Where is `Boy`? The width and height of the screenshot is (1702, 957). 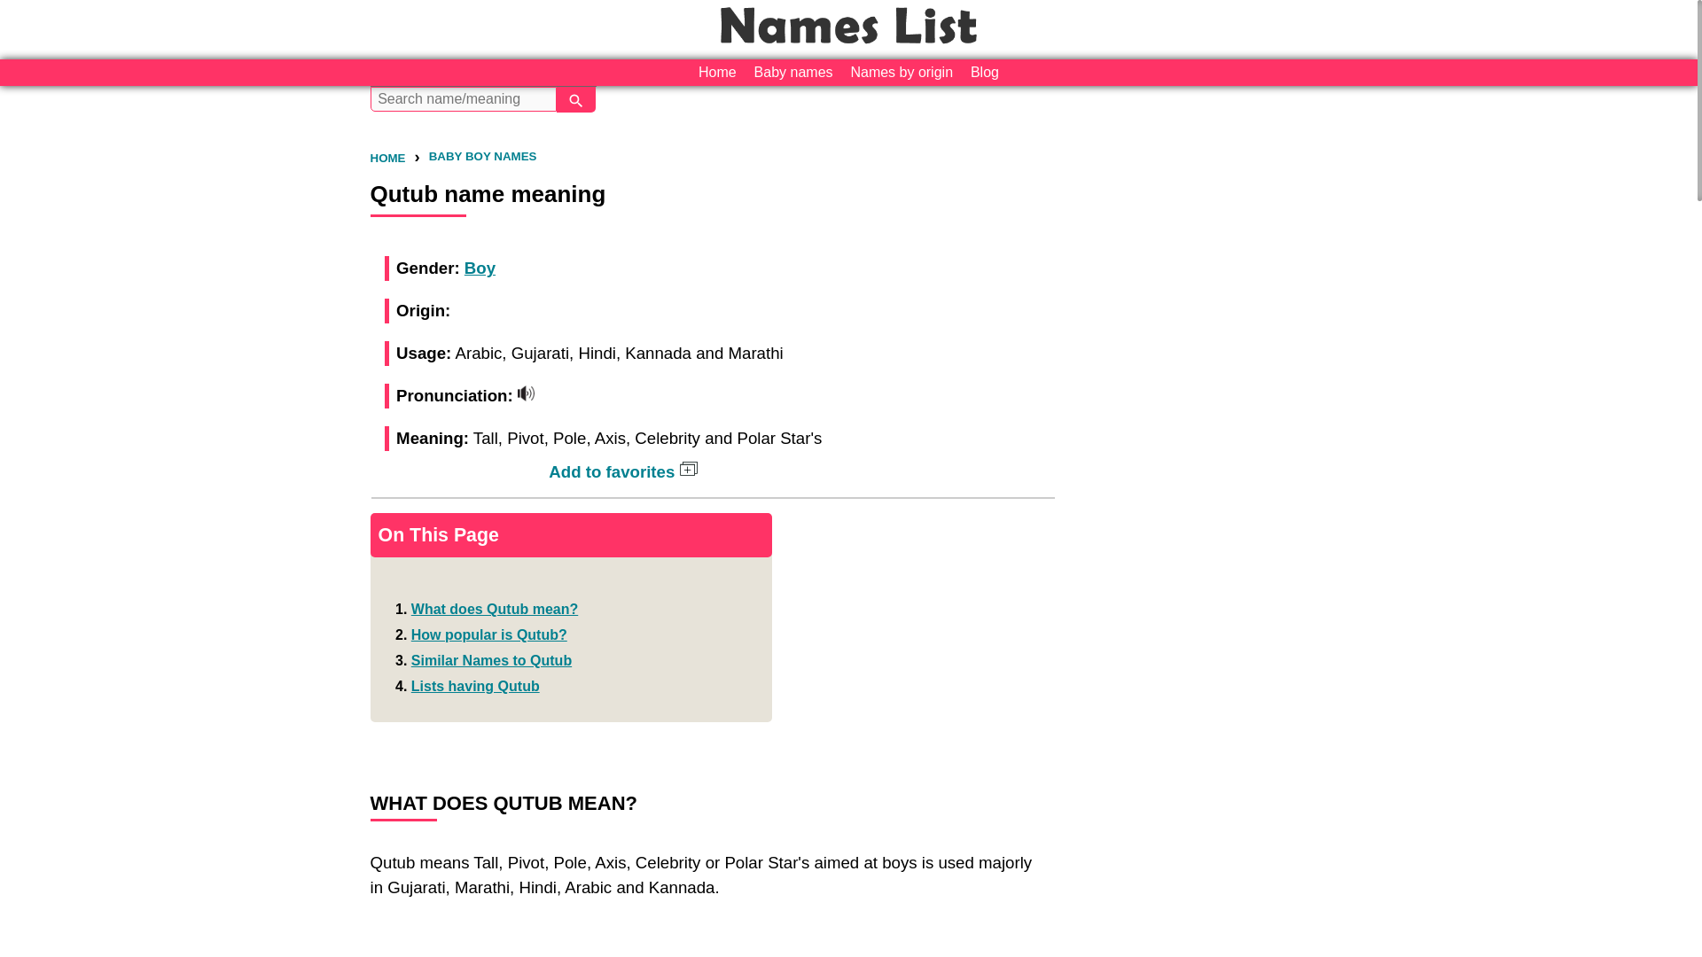
Boy is located at coordinates (480, 268).